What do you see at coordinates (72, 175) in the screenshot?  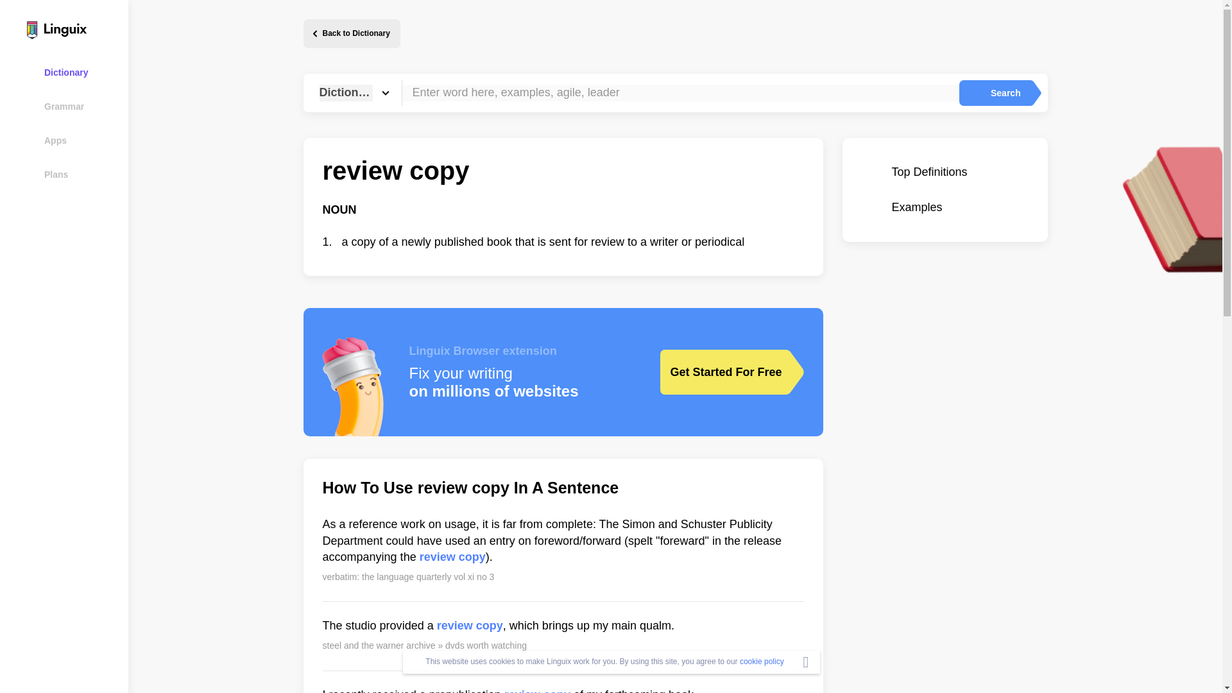 I see `Plans` at bounding box center [72, 175].